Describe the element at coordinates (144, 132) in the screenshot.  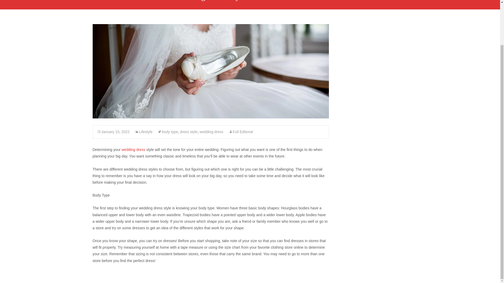
I see `Lifestyle` at that location.